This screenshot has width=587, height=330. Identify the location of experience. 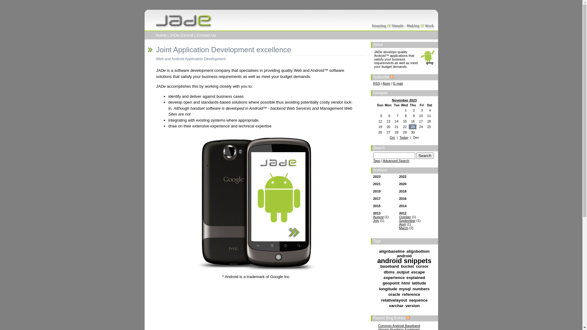
(394, 277).